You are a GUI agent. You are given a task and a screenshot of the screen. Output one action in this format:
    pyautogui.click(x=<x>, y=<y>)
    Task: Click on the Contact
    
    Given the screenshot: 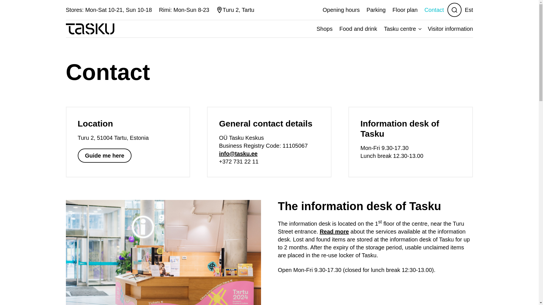 What is the action you would take?
    pyautogui.click(x=433, y=10)
    